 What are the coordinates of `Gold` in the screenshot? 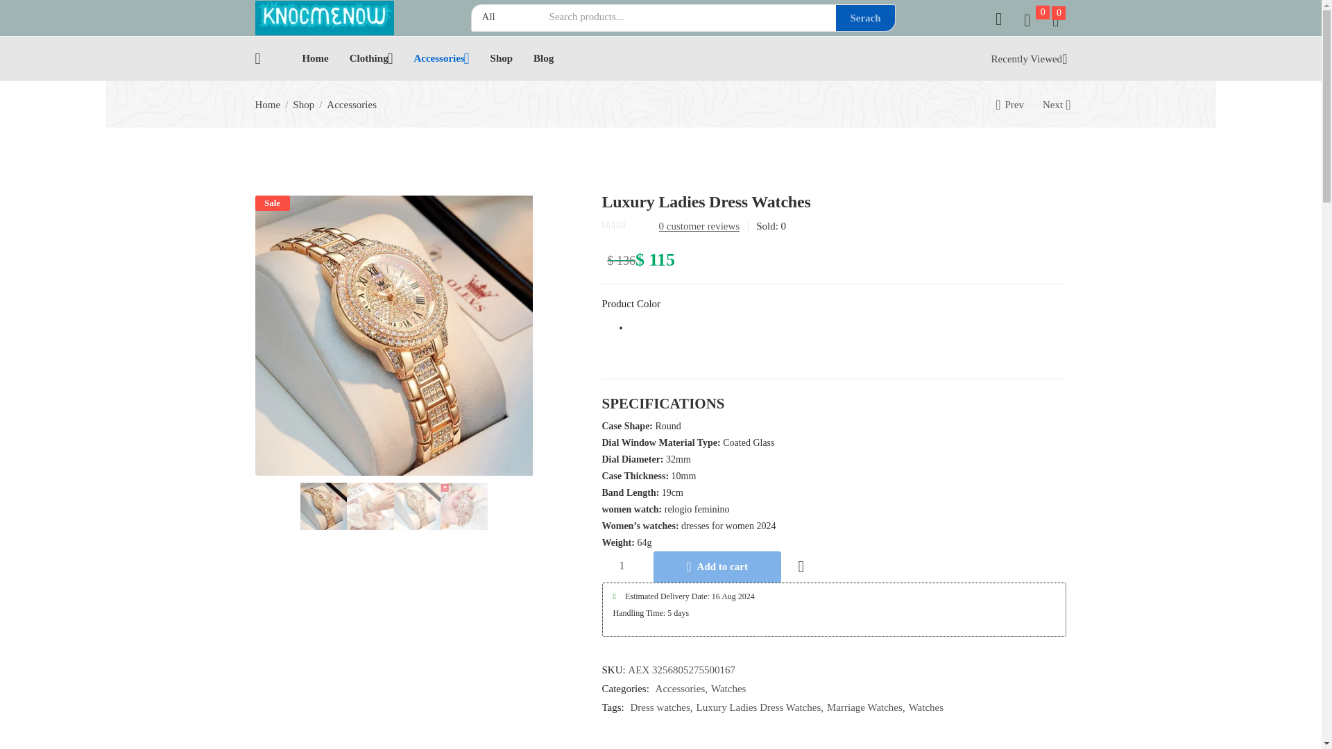 It's located at (848, 328).